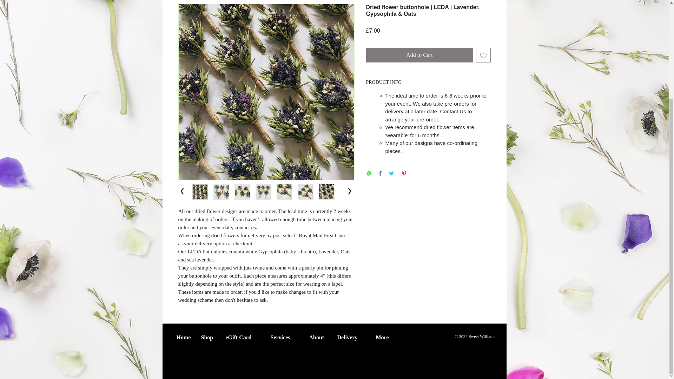  Describe the element at coordinates (428, 82) in the screenshot. I see `PRODUCT INFO` at that location.